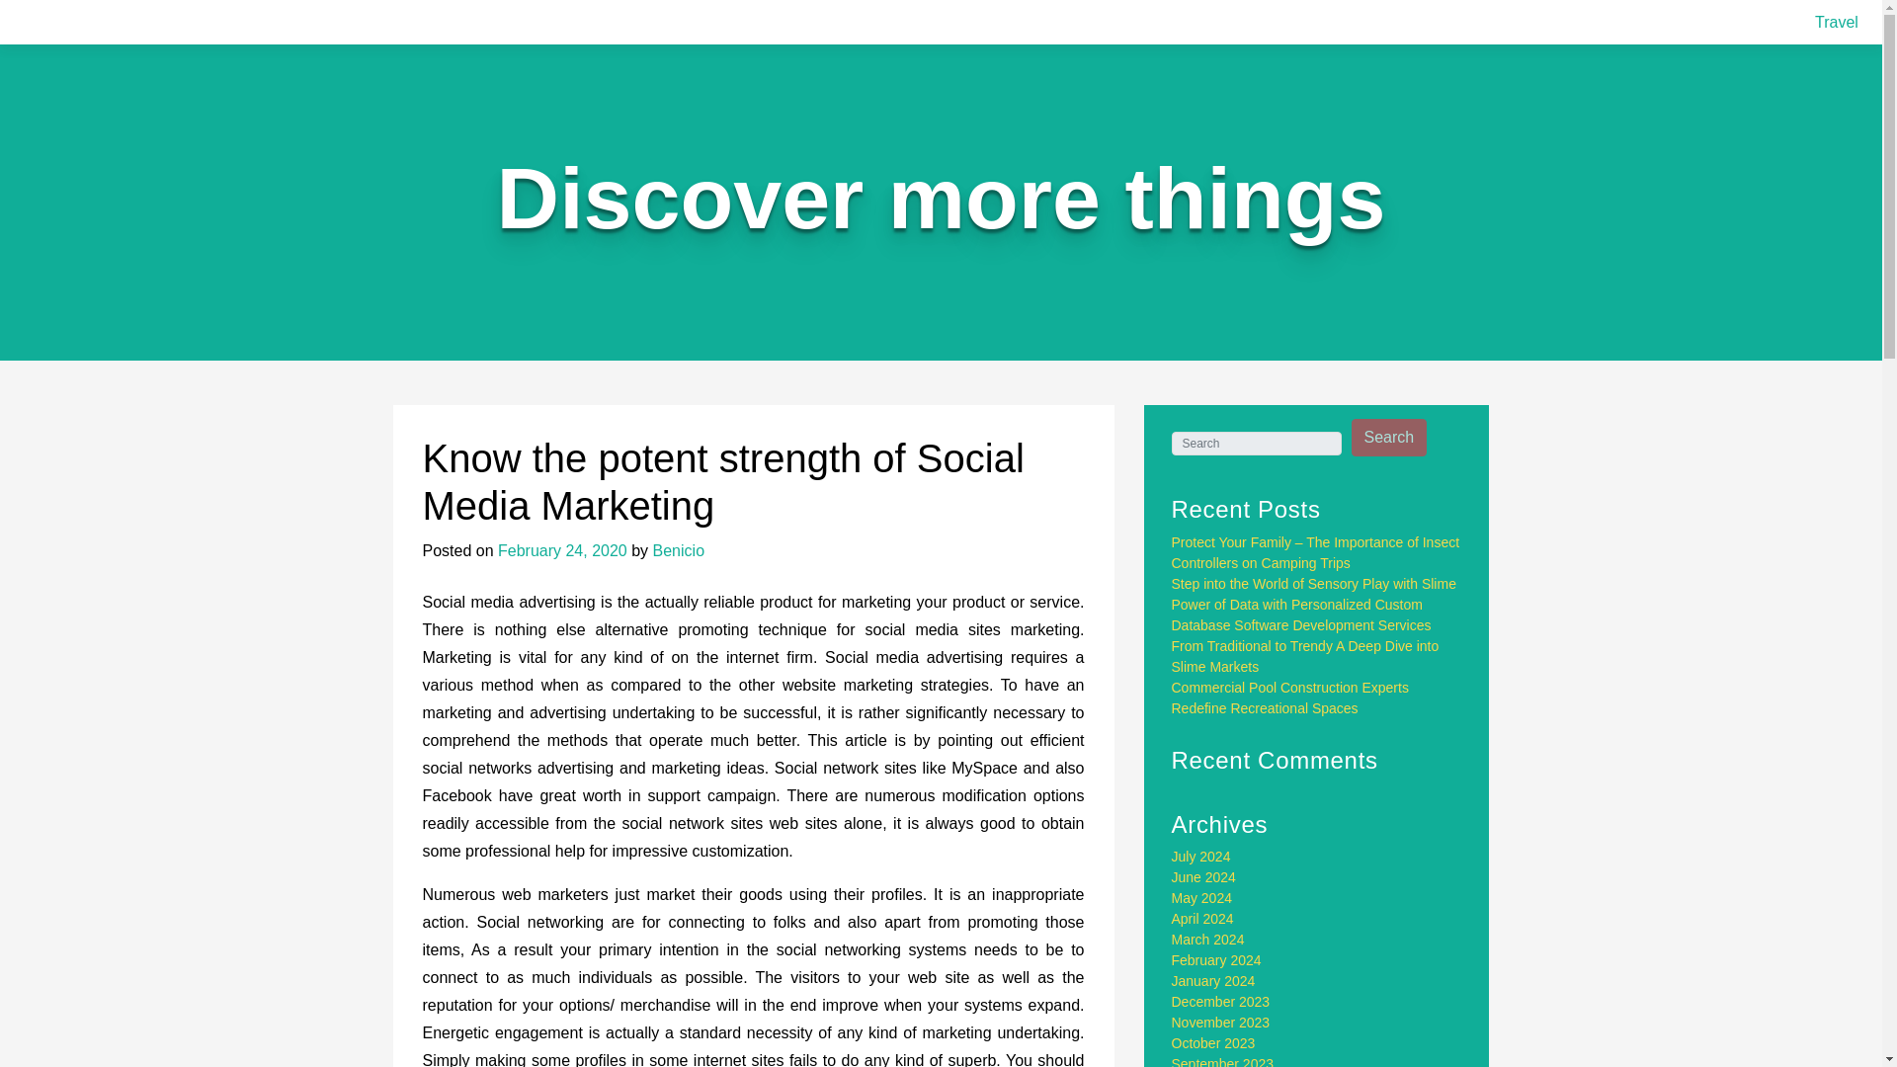  I want to click on May 2024, so click(1201, 897).